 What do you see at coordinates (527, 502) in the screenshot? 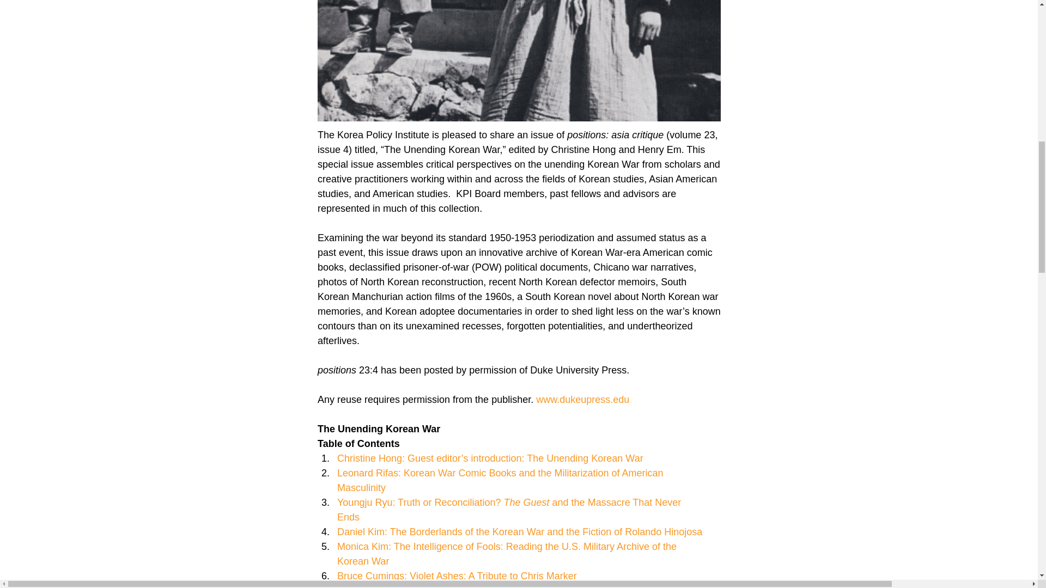
I see `The Guest ` at bounding box center [527, 502].